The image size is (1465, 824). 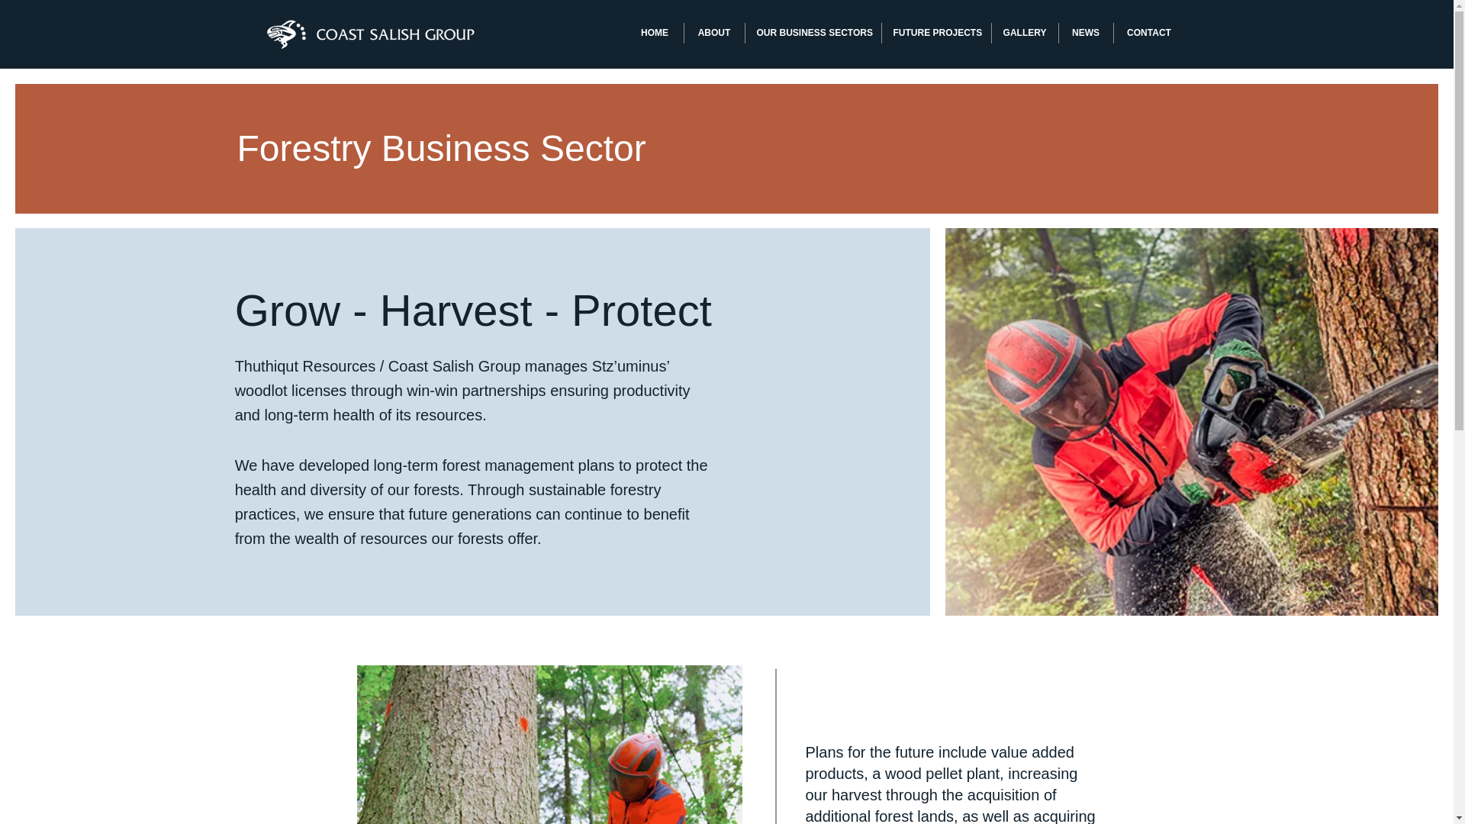 I want to click on GALLERY, so click(x=1024, y=34).